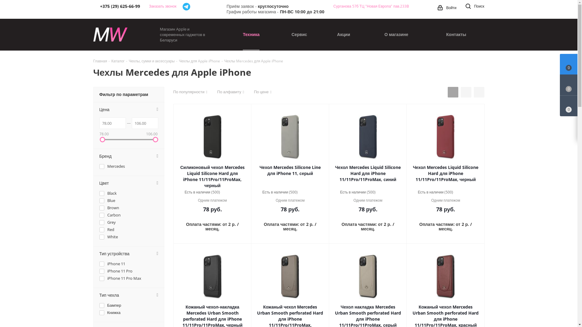 The image size is (582, 327). What do you see at coordinates (381, 193) in the screenshot?
I see `1` at bounding box center [381, 193].